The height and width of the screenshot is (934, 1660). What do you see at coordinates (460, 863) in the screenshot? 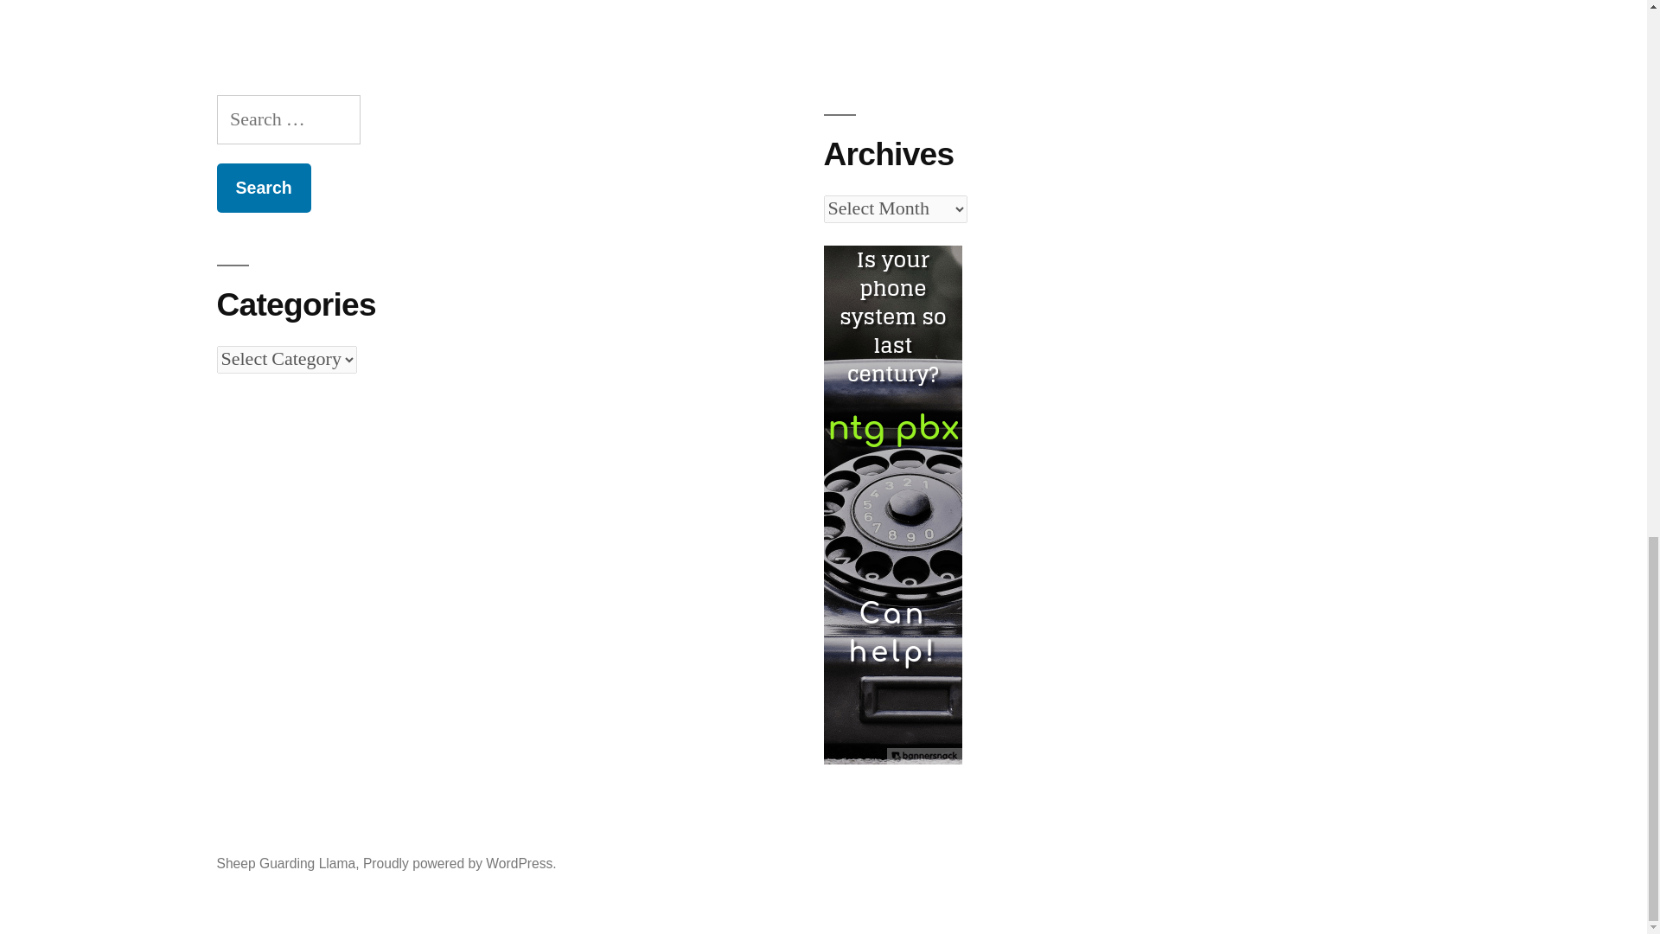
I see `Proudly powered by WordPress.` at bounding box center [460, 863].